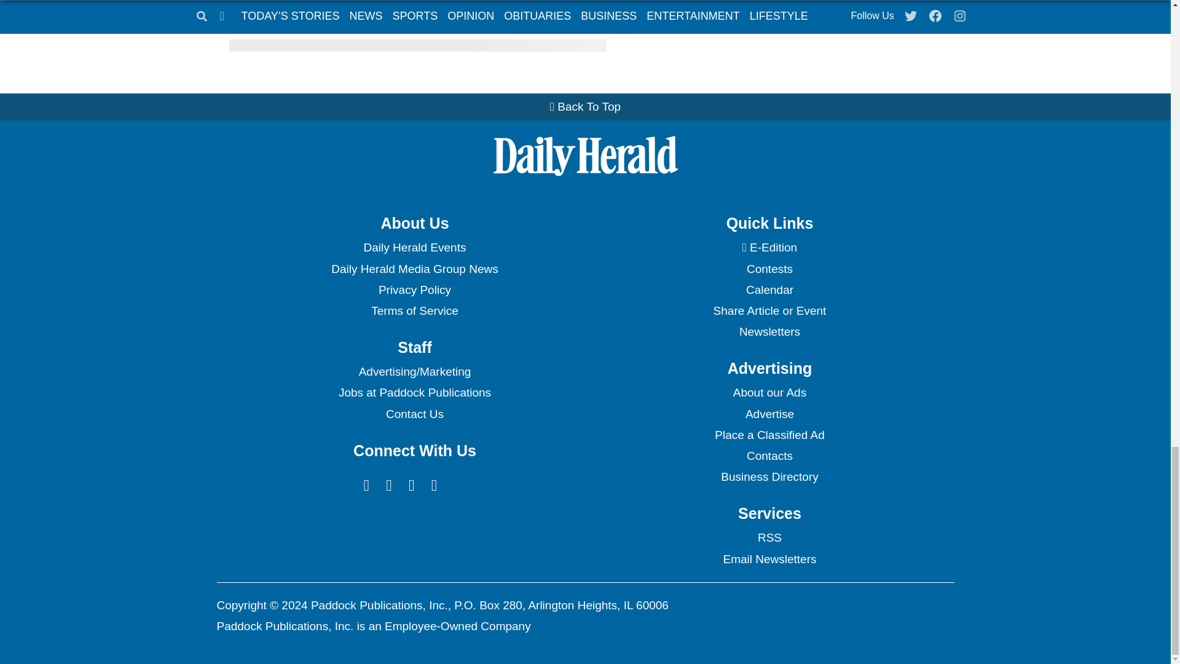 The image size is (1180, 664). What do you see at coordinates (414, 414) in the screenshot?
I see `Contact Us` at bounding box center [414, 414].